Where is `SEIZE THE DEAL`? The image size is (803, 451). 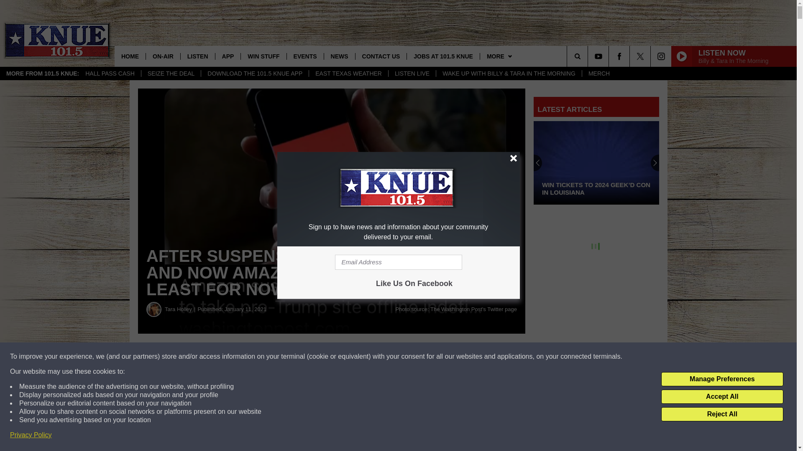
SEIZE THE DEAL is located at coordinates (171, 73).